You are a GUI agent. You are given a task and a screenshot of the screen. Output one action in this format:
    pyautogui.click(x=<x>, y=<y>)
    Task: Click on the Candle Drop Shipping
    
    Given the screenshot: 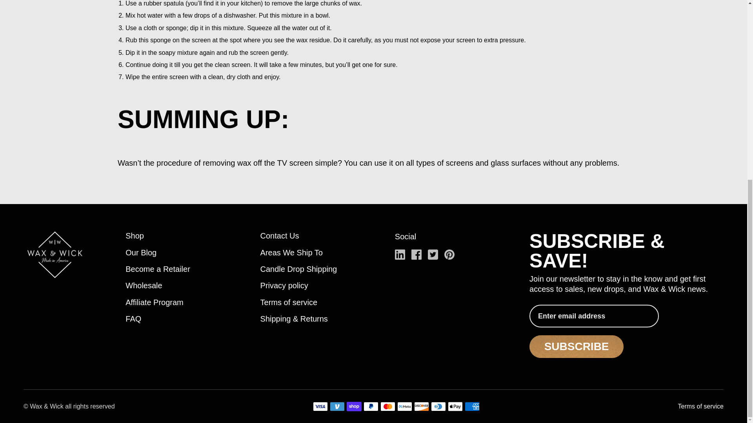 What is the action you would take?
    pyautogui.click(x=299, y=269)
    